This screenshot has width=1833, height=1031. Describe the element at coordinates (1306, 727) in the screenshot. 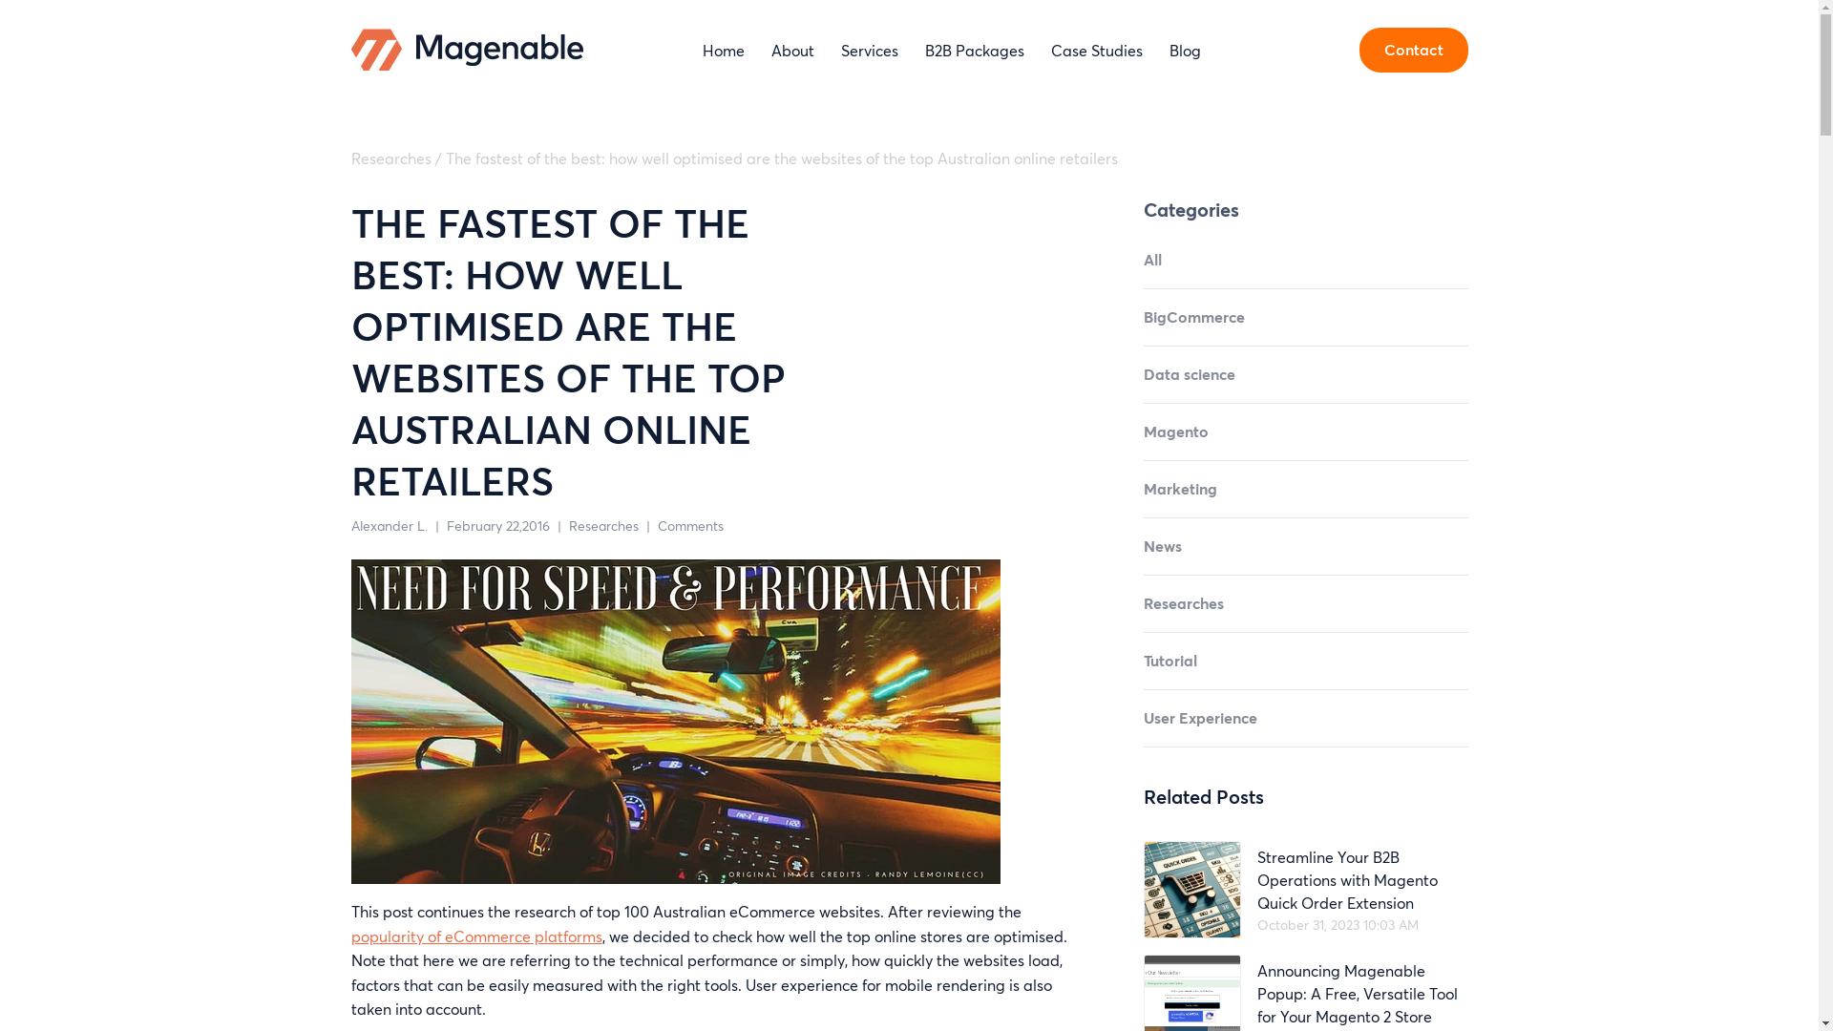

I see `User Experience` at that location.